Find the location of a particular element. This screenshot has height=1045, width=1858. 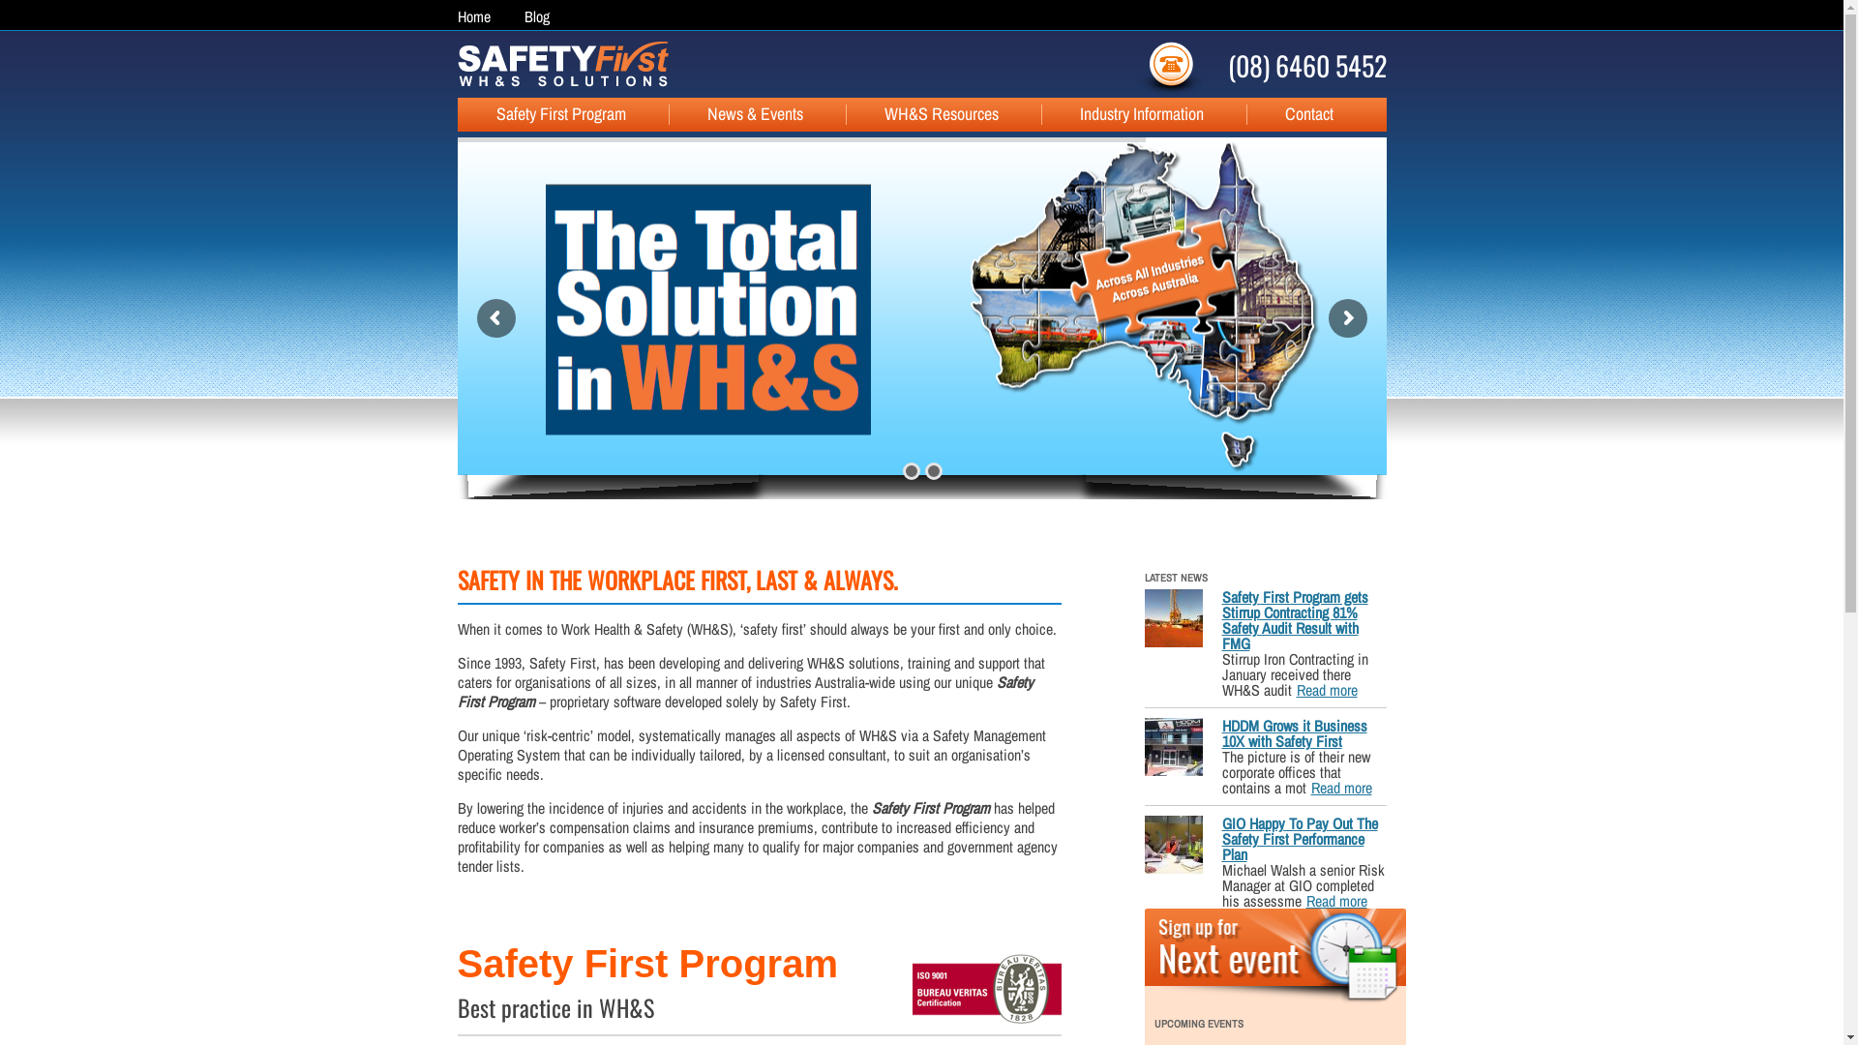

Safety First Program is located at coordinates (541, 114).